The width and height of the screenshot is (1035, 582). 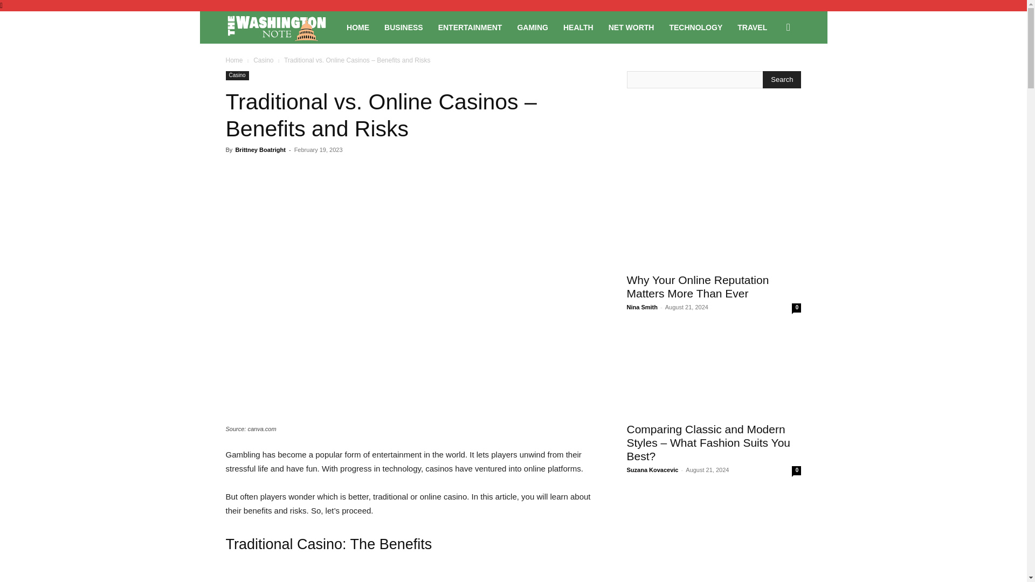 What do you see at coordinates (470, 27) in the screenshot?
I see `ENTERTAINMENT` at bounding box center [470, 27].